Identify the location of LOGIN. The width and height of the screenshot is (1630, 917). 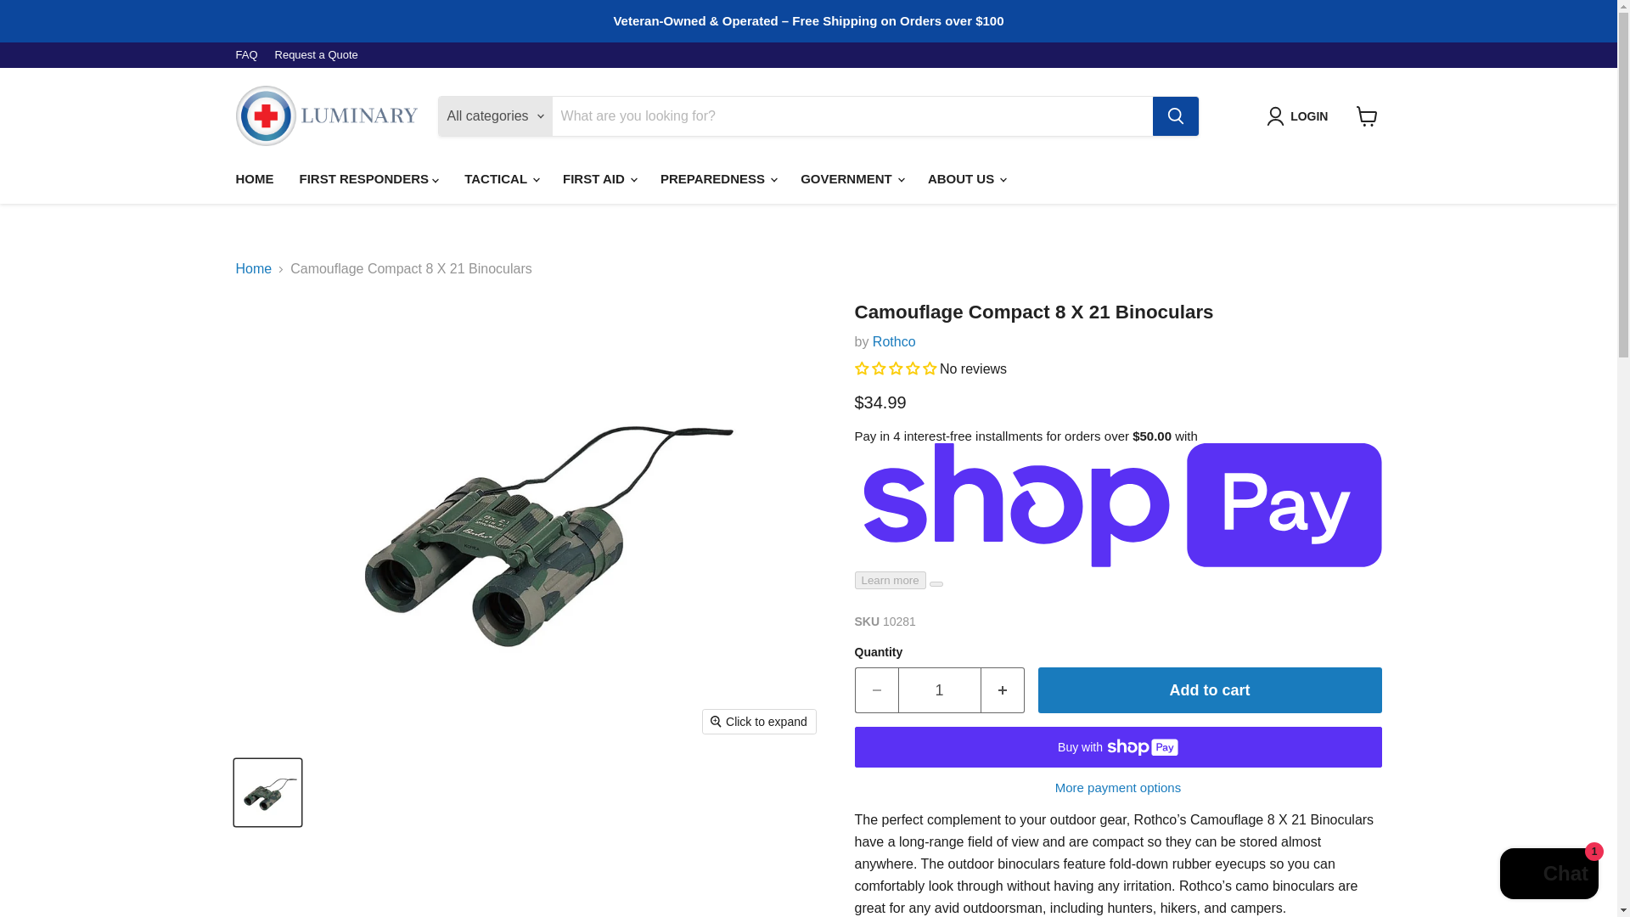
(1301, 116).